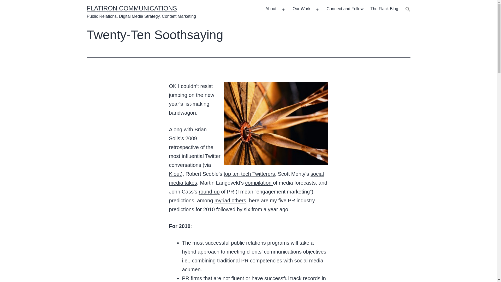 The width and height of the screenshot is (501, 282). What do you see at coordinates (345, 9) in the screenshot?
I see `Connect and Follow` at bounding box center [345, 9].